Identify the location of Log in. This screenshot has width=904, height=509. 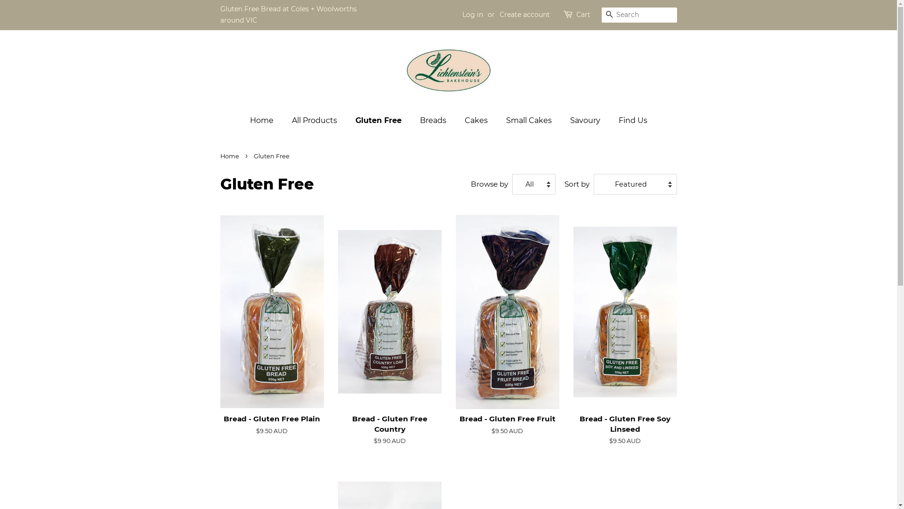
(473, 15).